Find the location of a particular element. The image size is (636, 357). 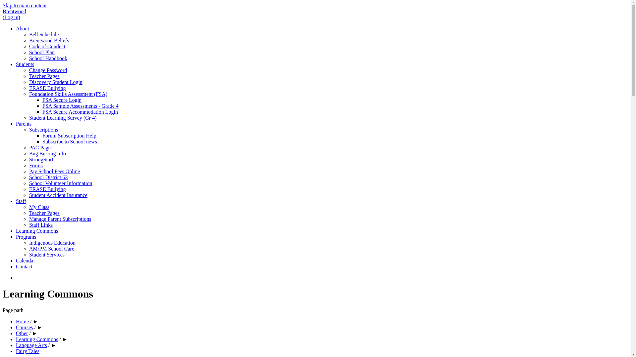

Parents is located at coordinates (24, 124).